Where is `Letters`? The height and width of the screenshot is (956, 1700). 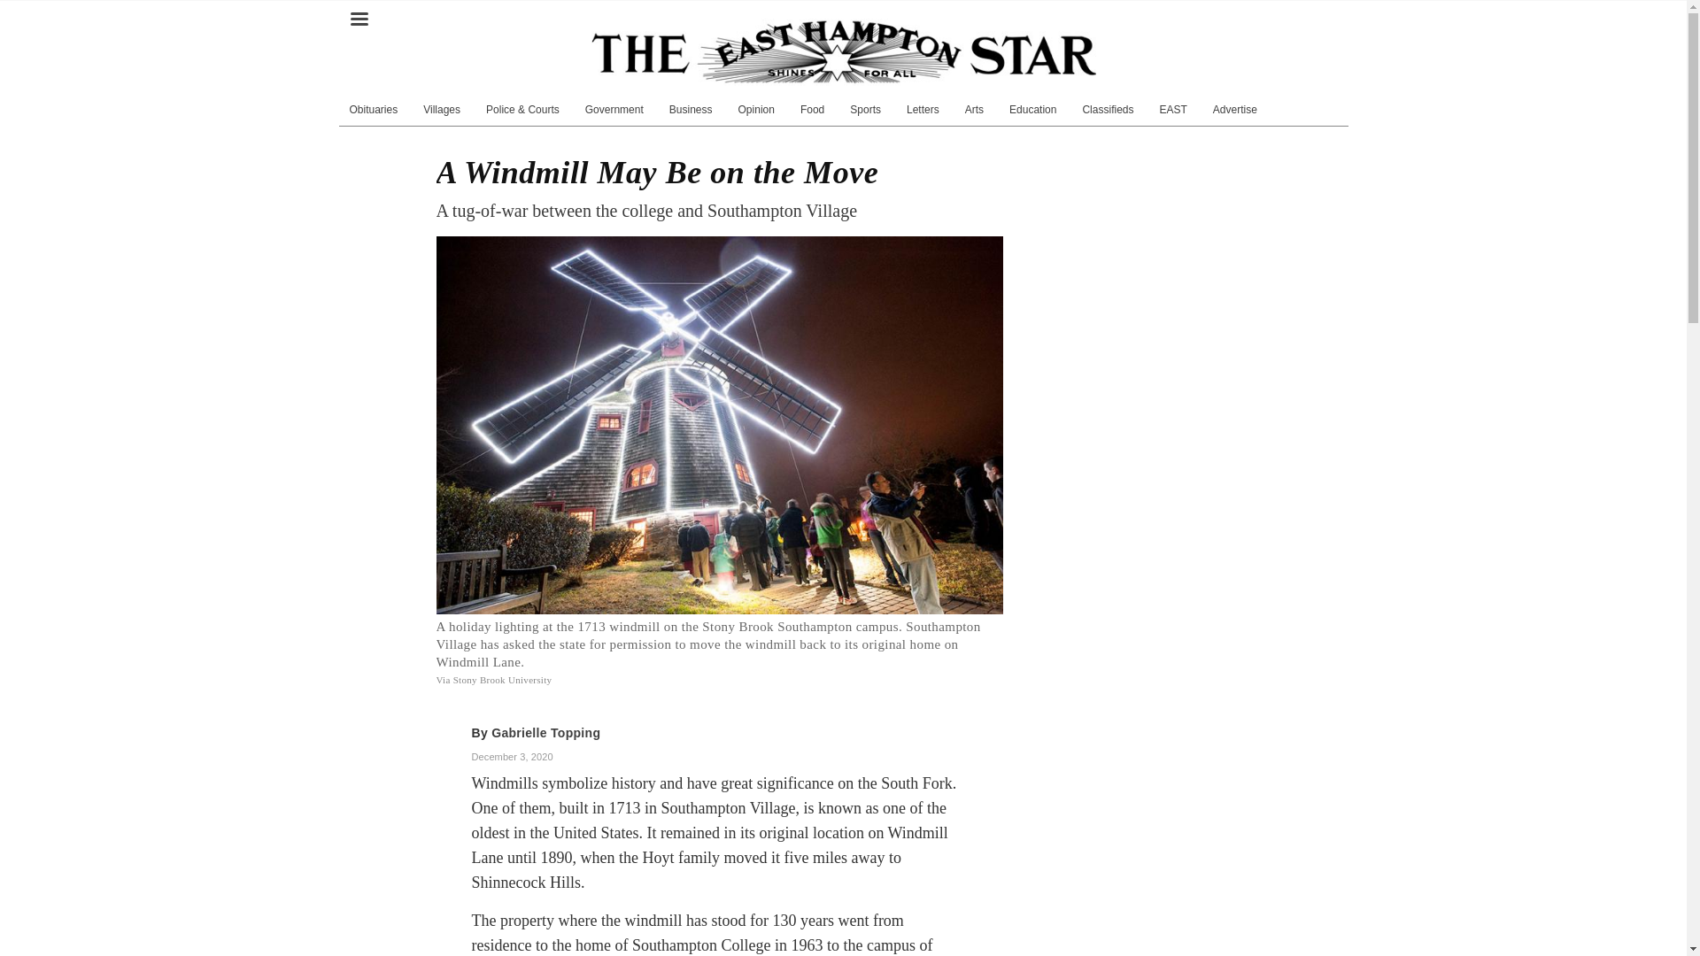 Letters is located at coordinates (923, 109).